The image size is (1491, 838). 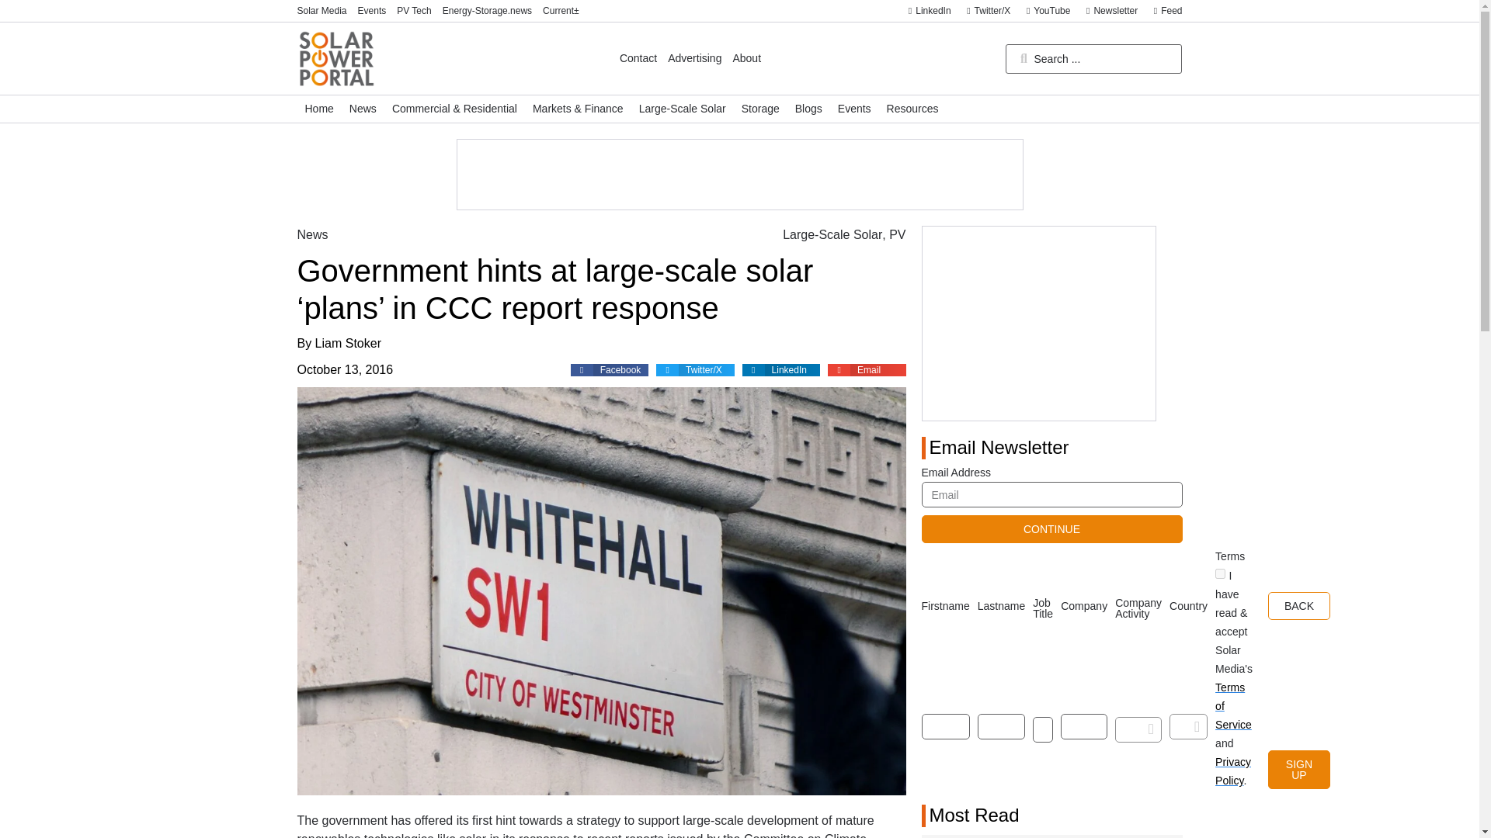 I want to click on News, so click(x=363, y=109).